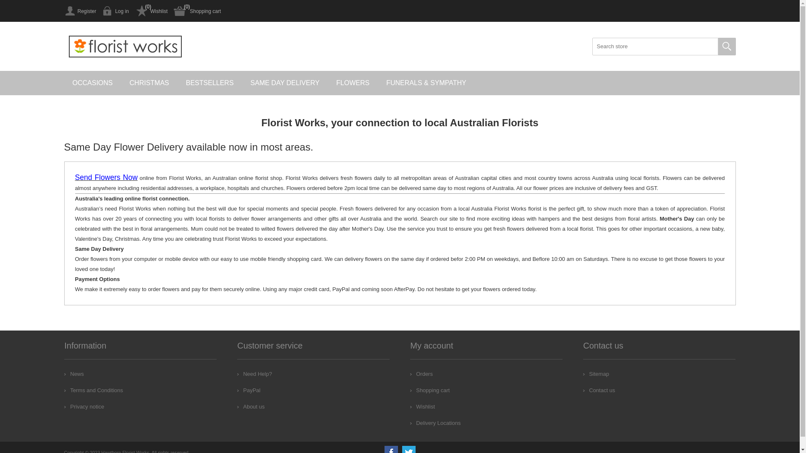 The image size is (806, 453). Describe the element at coordinates (727, 47) in the screenshot. I see `Search` at that location.